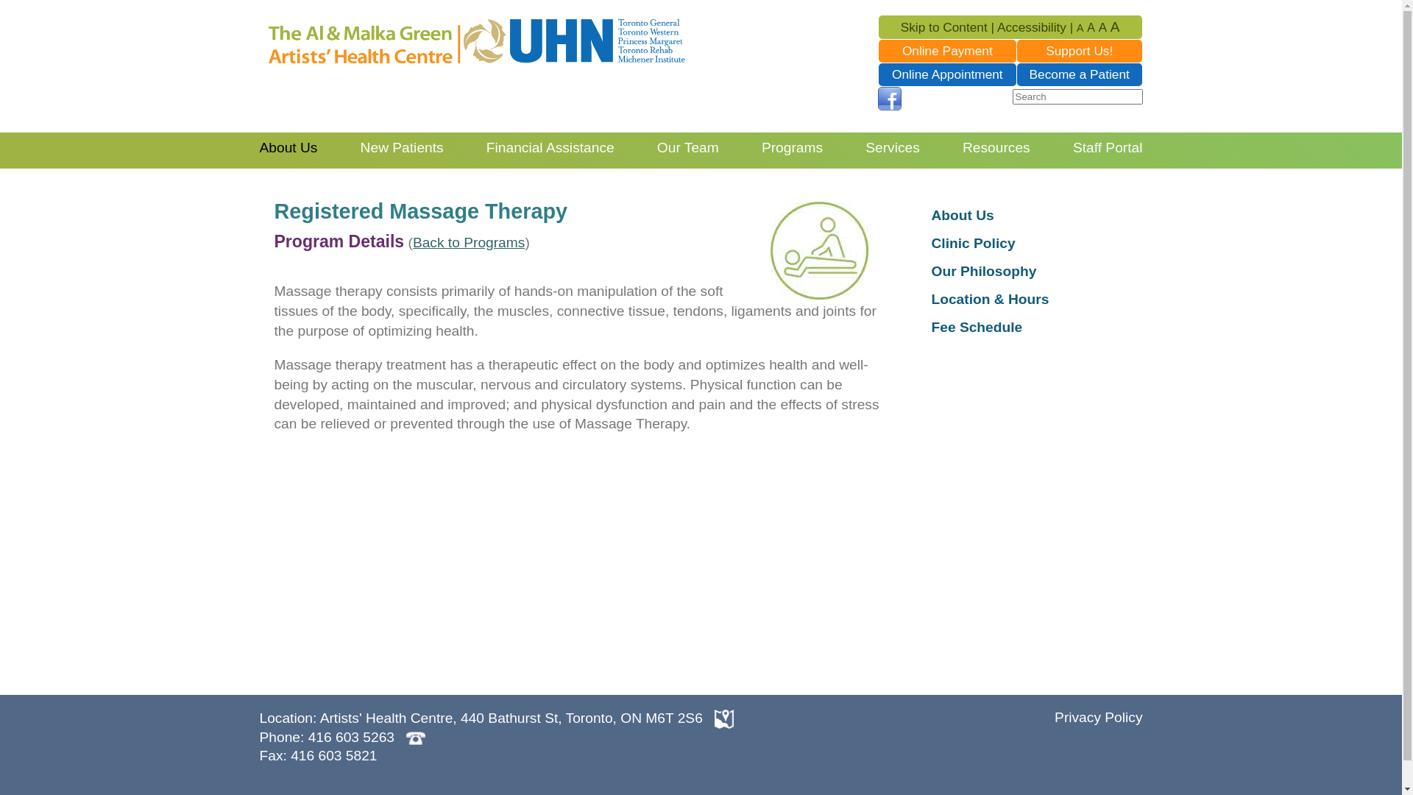 Image resolution: width=1413 pixels, height=795 pixels. Describe the element at coordinates (470, 243) in the screenshot. I see `Back to Programs` at that location.